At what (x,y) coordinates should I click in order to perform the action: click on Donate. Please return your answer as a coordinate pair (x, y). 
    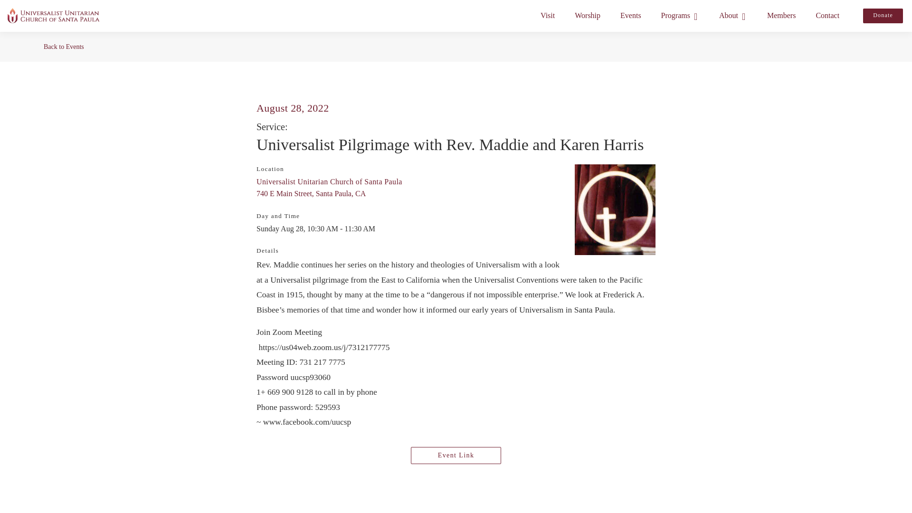
    Looking at the image, I should click on (883, 16).